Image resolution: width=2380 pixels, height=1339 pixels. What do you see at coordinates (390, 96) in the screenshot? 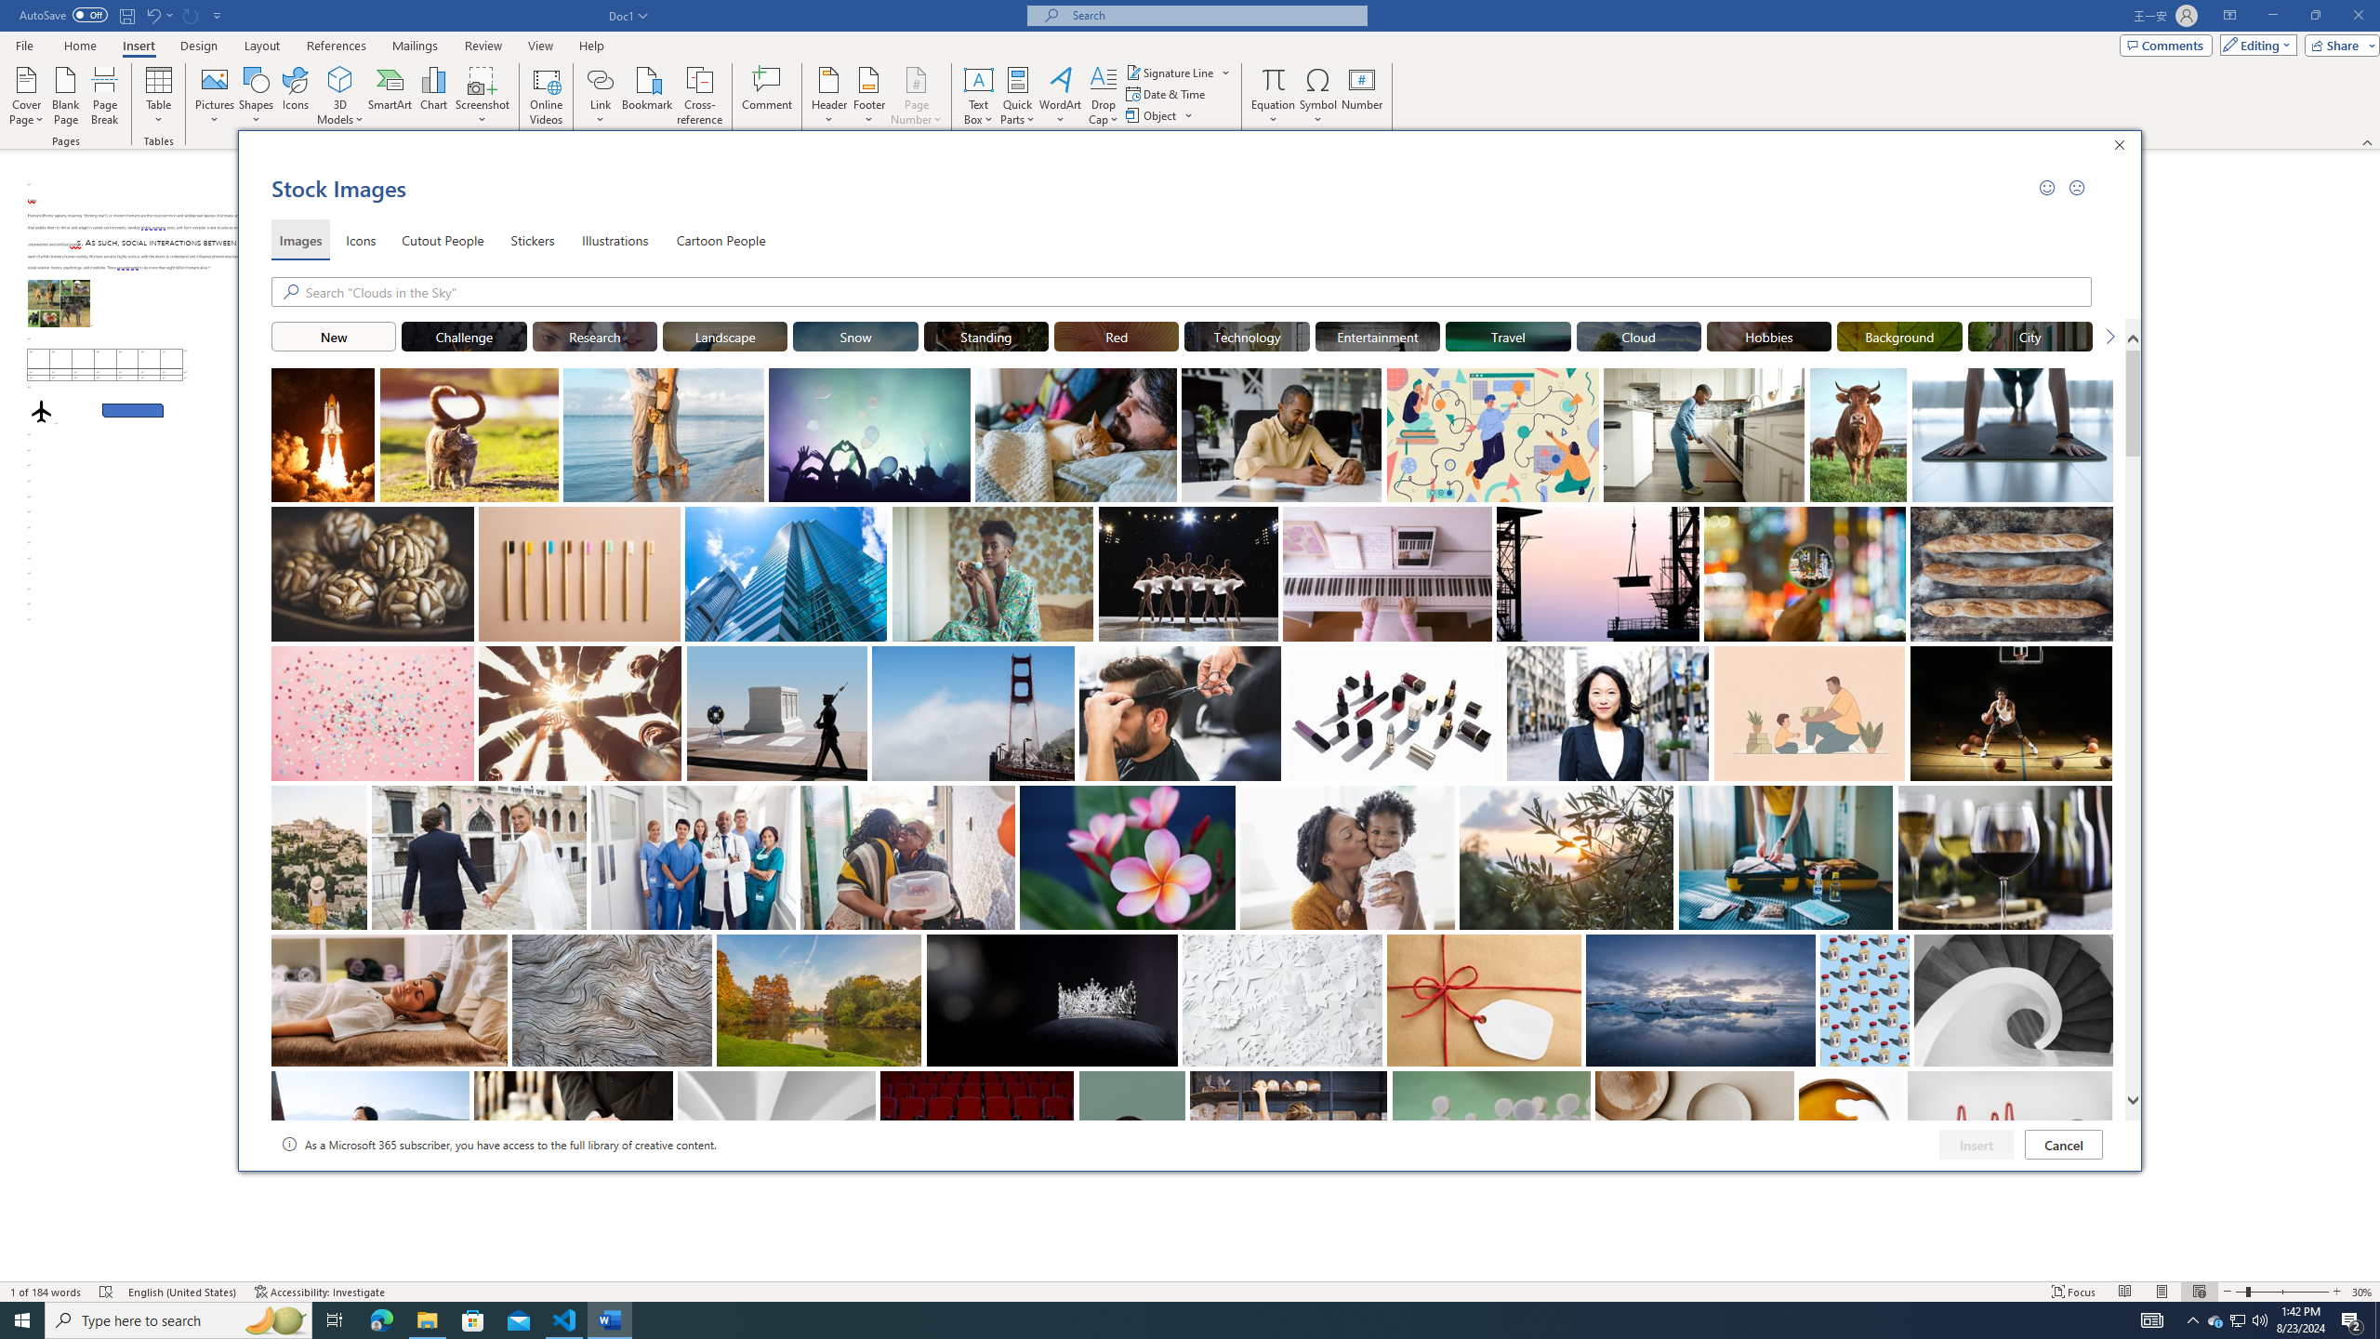
I see `SmartArt...` at bounding box center [390, 96].